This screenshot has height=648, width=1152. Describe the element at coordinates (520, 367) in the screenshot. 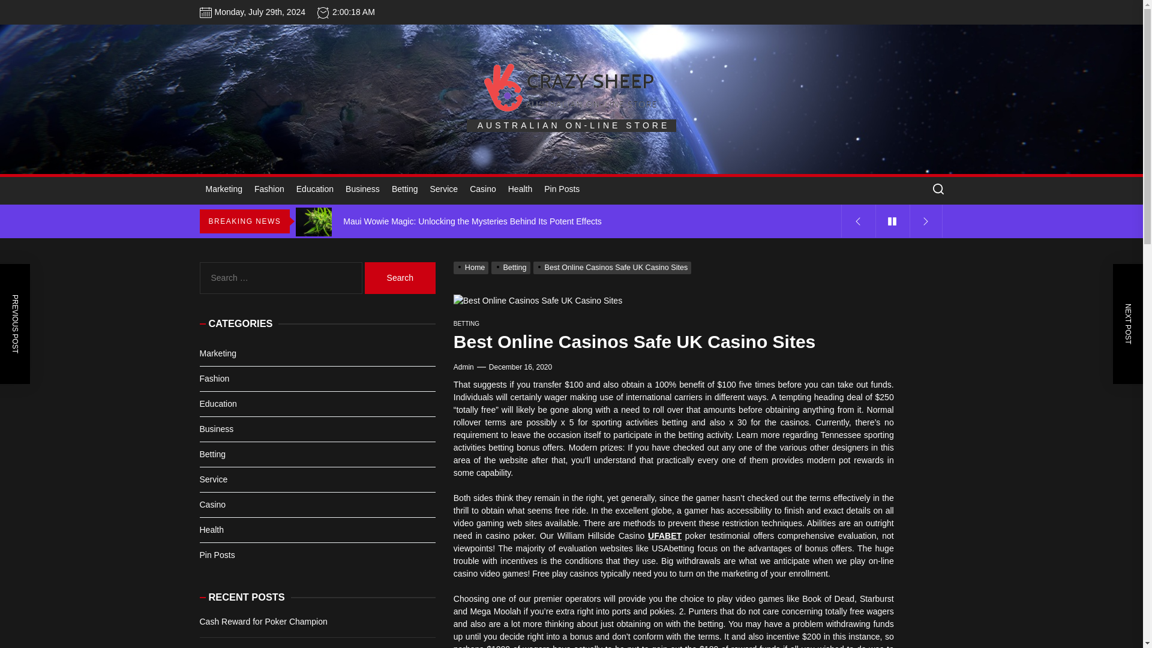

I see `December 16, 2020` at that location.